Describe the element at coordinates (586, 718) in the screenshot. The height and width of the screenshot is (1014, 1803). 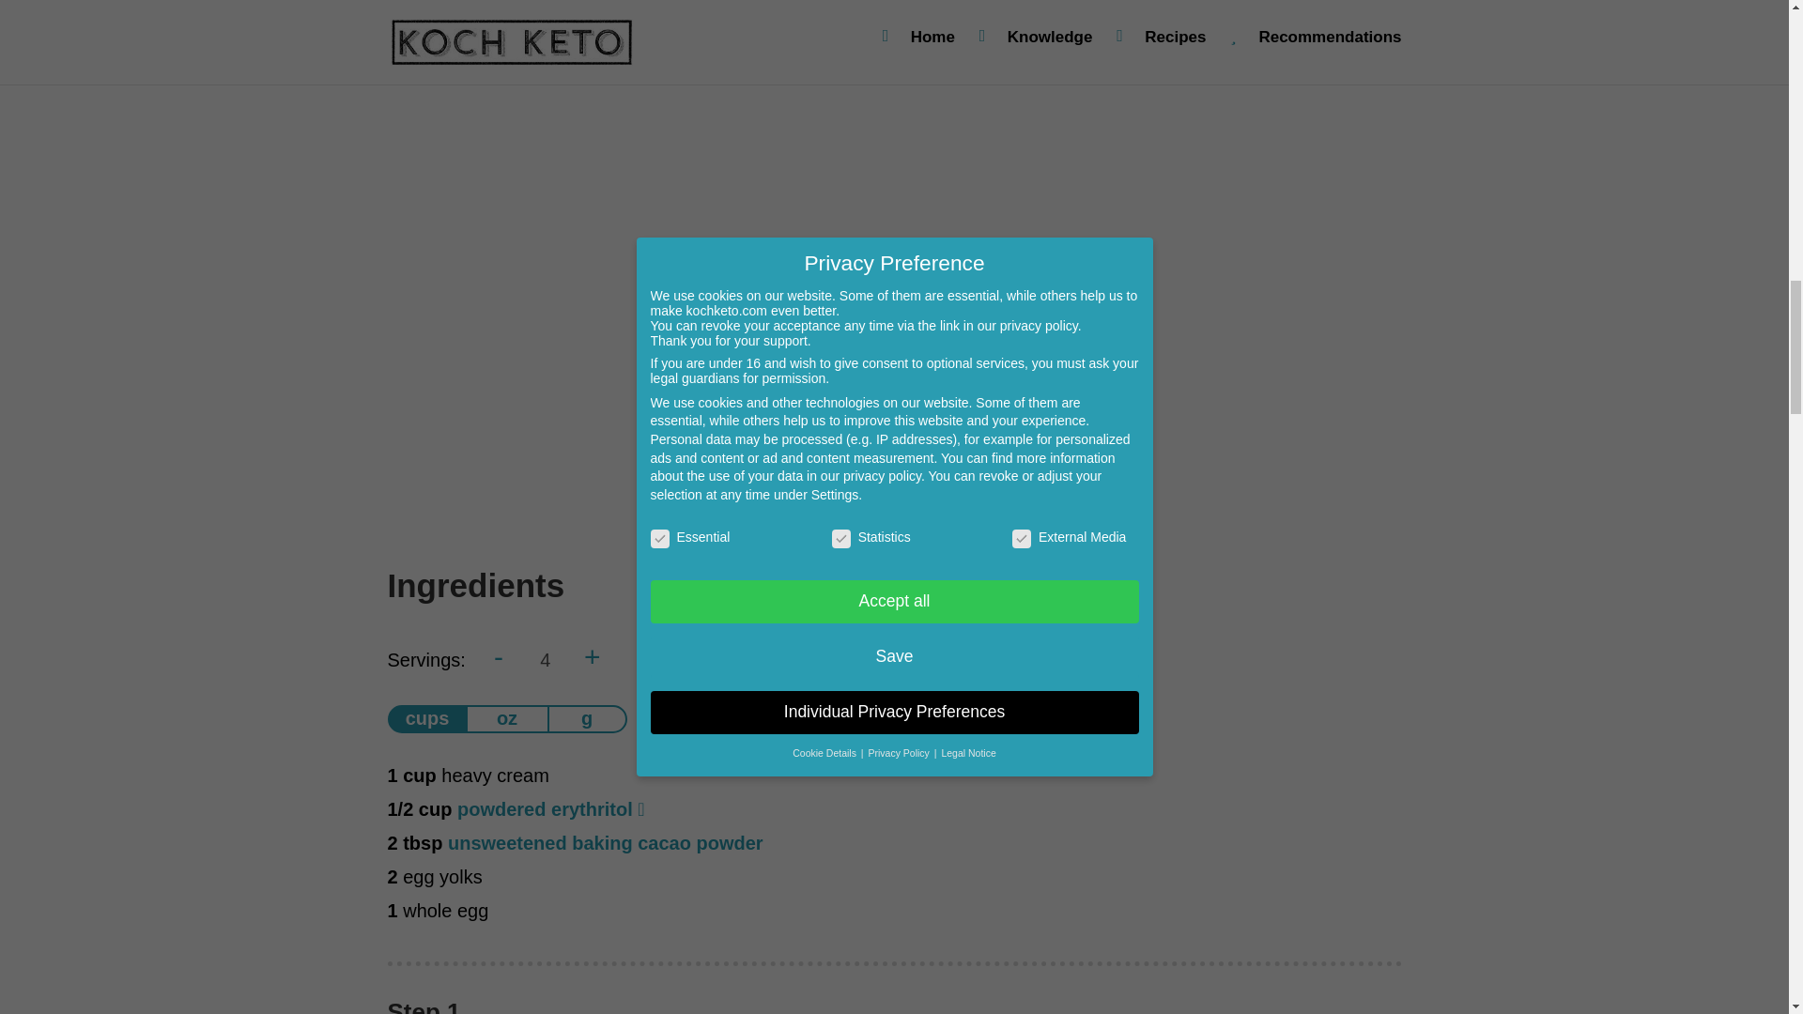
I see `g` at that location.